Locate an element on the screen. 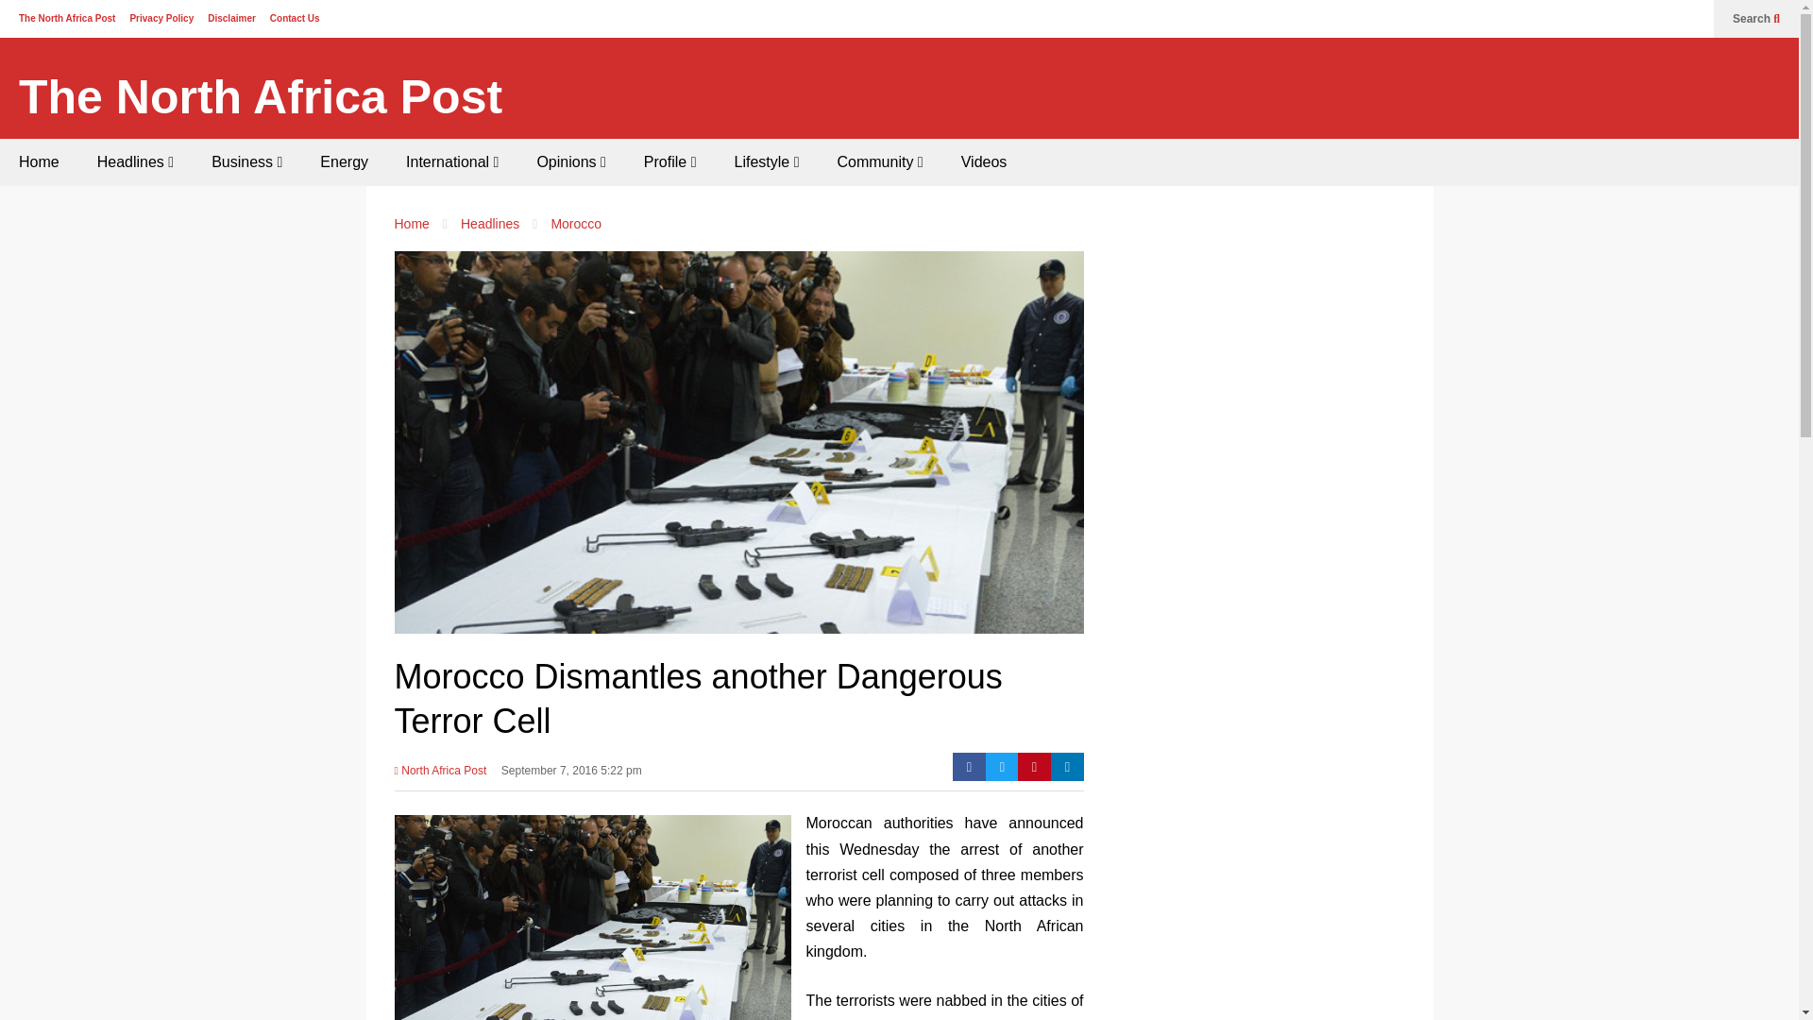 Image resolution: width=1813 pixels, height=1020 pixels. The North Africa Post is located at coordinates (260, 97).